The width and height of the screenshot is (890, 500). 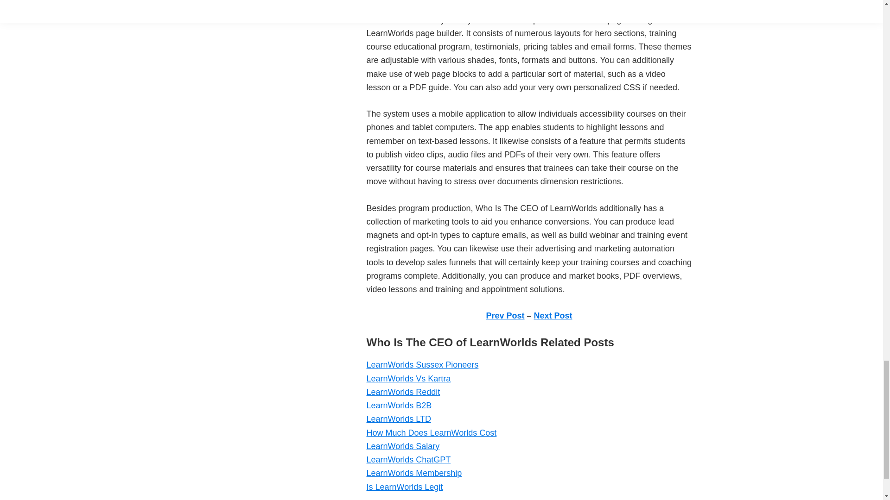 I want to click on LearnWorlds Salary, so click(x=402, y=446).